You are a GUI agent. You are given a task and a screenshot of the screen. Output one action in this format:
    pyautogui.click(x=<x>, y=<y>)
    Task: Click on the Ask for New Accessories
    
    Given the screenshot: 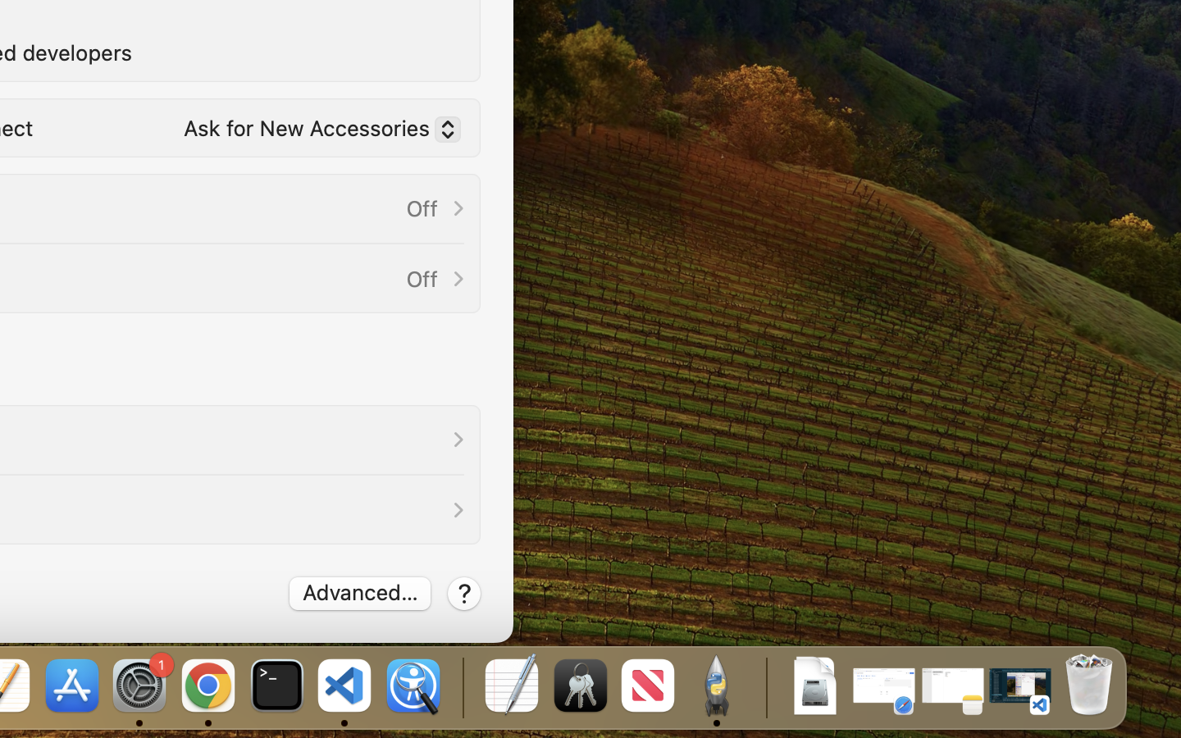 What is the action you would take?
    pyautogui.click(x=315, y=132)
    